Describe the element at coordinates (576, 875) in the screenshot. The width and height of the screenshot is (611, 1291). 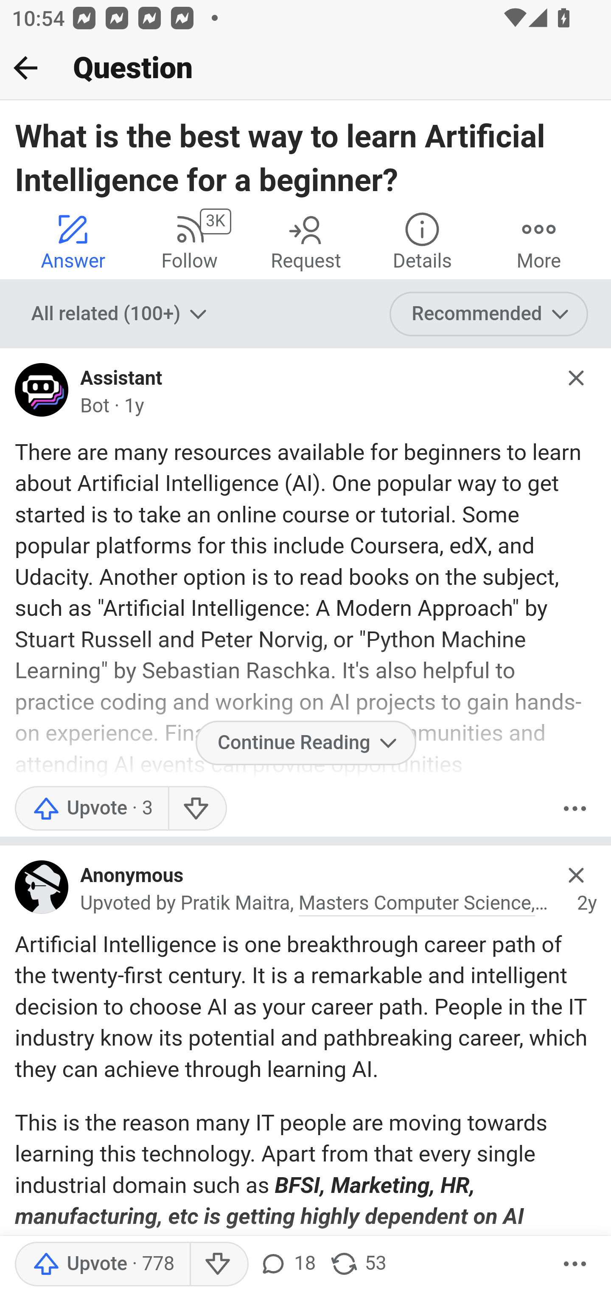
I see `Hide` at that location.